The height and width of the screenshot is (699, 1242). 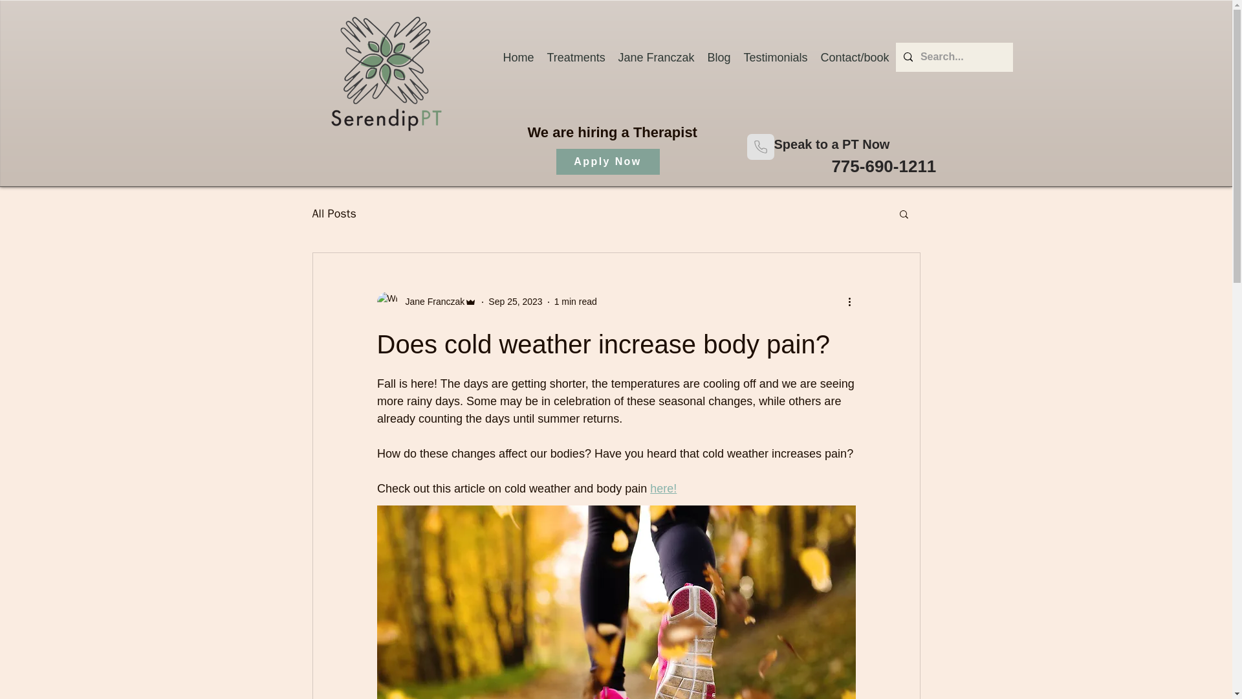 I want to click on Jane Franczak, so click(x=431, y=302).